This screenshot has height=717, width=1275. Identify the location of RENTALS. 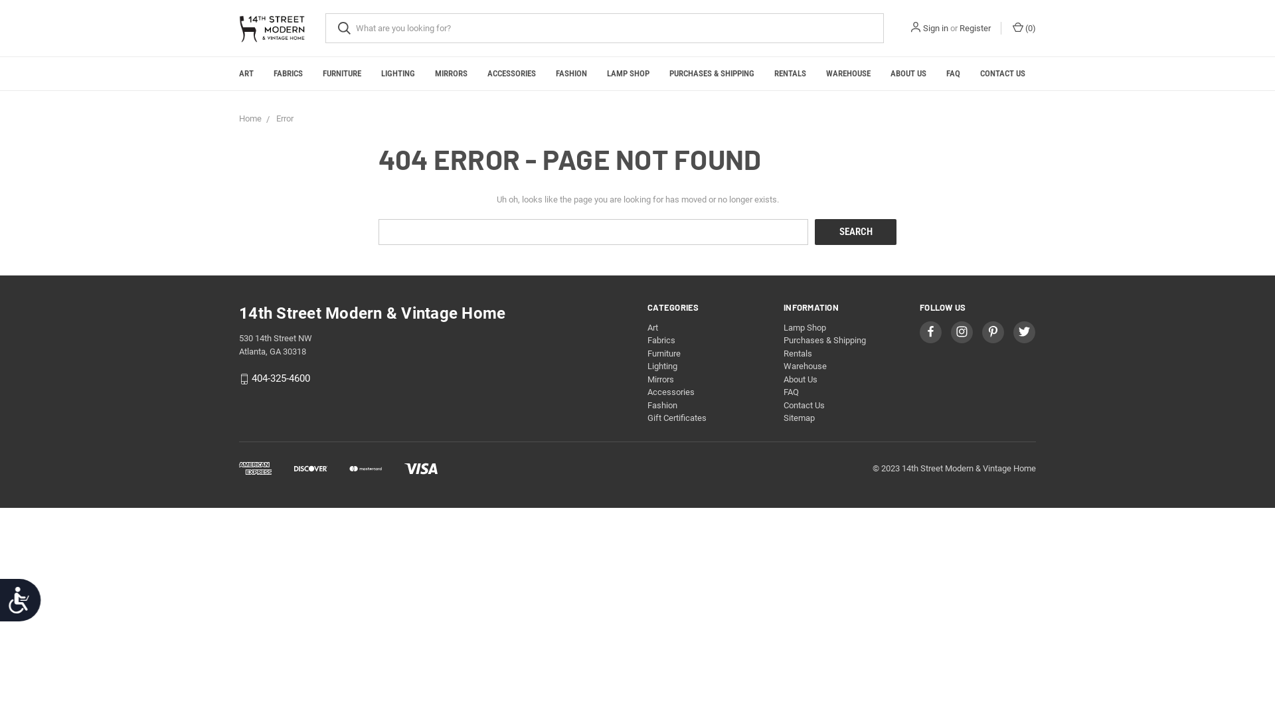
(790, 74).